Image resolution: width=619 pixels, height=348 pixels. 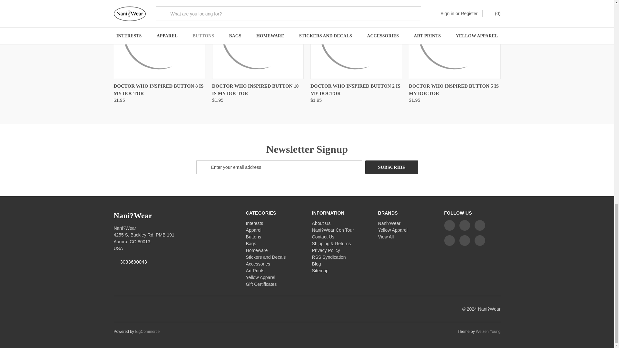 What do you see at coordinates (391, 167) in the screenshot?
I see `Subscribe` at bounding box center [391, 167].